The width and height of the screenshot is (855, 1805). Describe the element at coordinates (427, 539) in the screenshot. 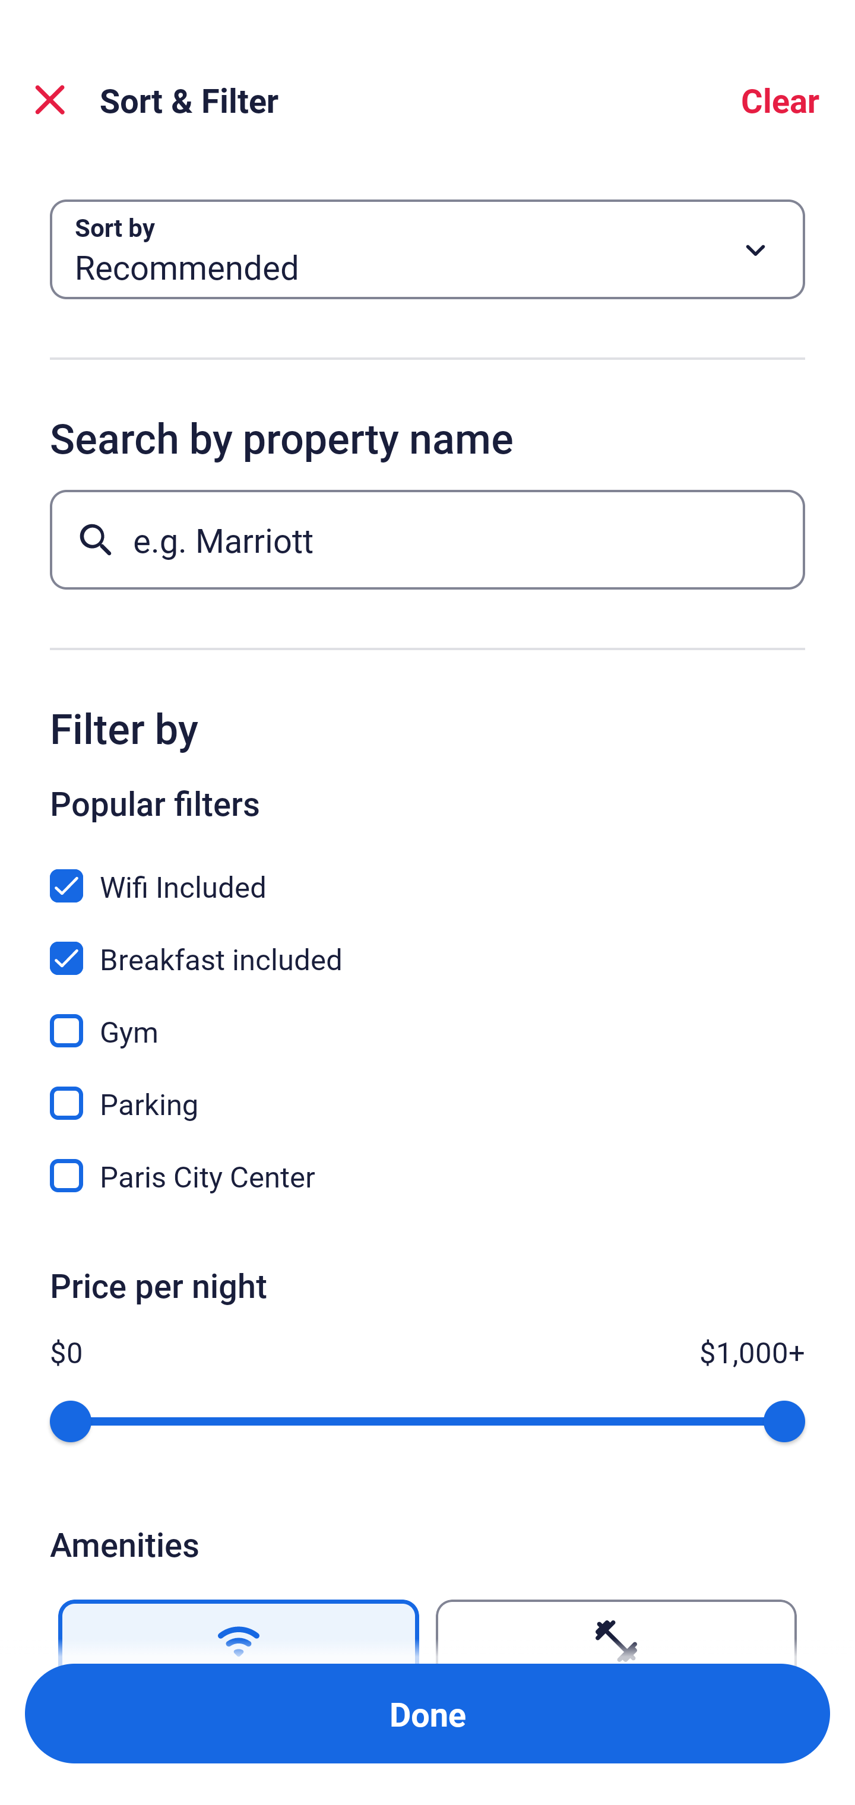

I see `e.g. Marriott Button` at that location.